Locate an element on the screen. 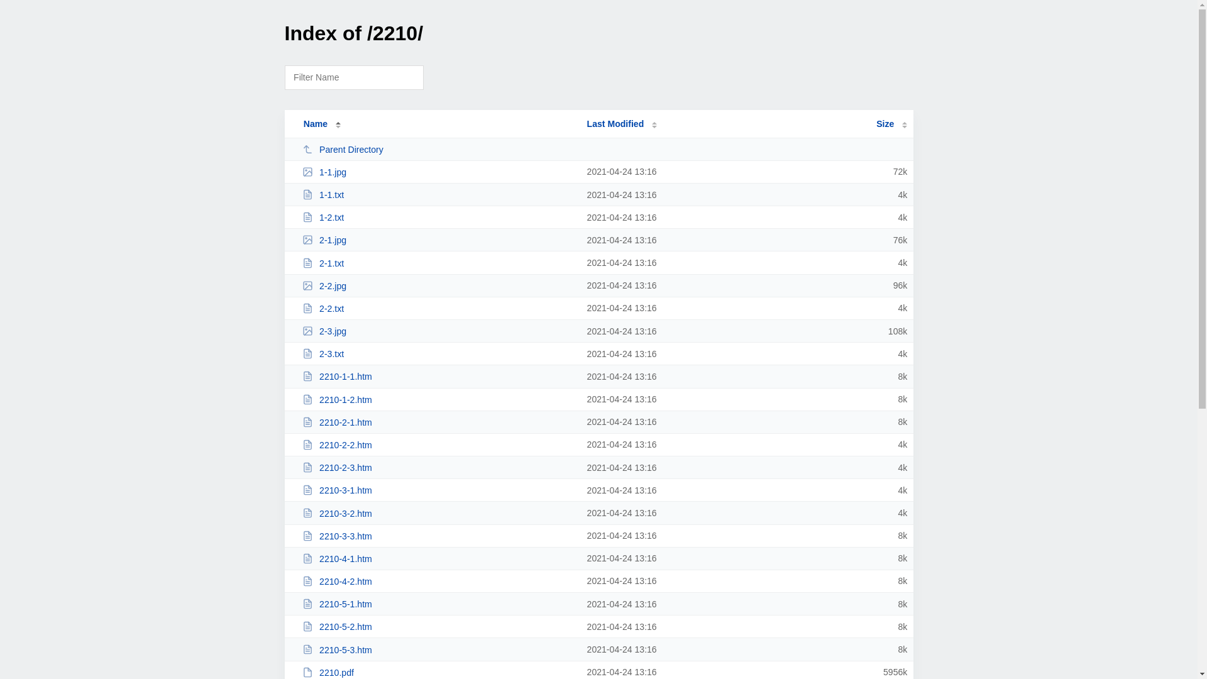 The image size is (1207, 679). 2-3.txt is located at coordinates (439, 353).